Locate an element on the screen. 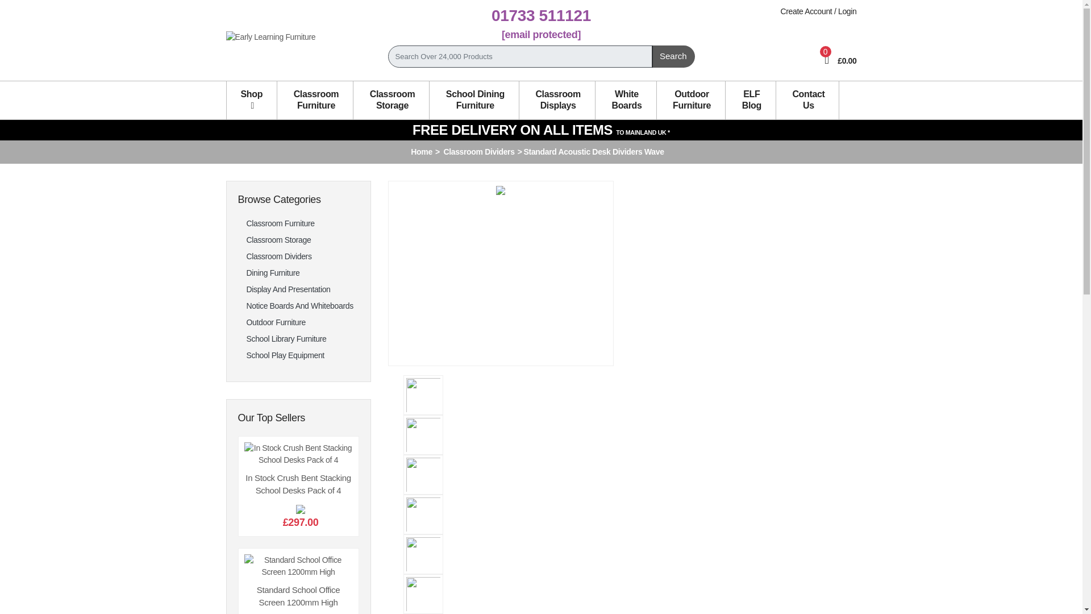  Shop is located at coordinates (251, 100).